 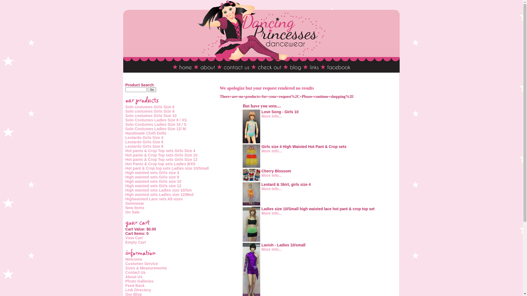 I want to click on Solo Costumes Ladies Size 12/ M, so click(x=155, y=129).